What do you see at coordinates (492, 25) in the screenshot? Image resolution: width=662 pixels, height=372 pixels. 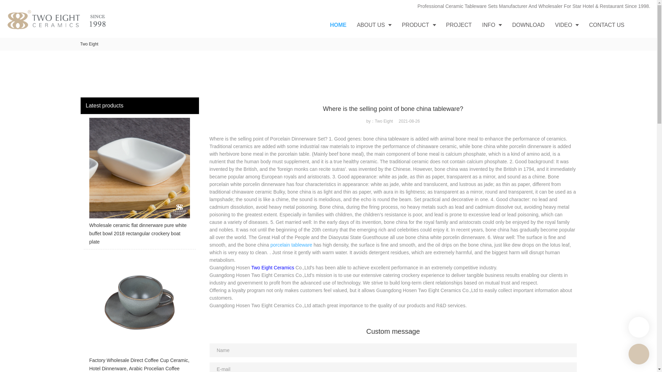 I see `INFO` at bounding box center [492, 25].